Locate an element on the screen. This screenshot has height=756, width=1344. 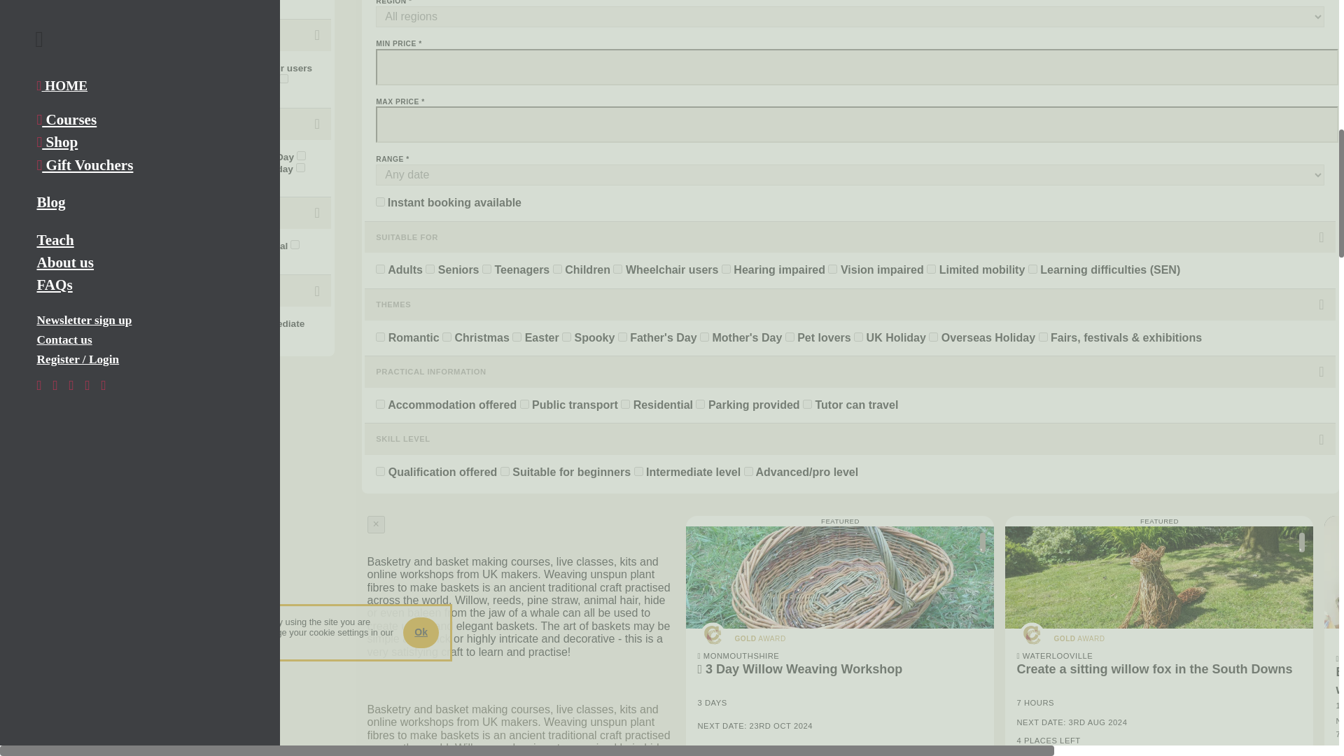
21 is located at coordinates (20, 66).